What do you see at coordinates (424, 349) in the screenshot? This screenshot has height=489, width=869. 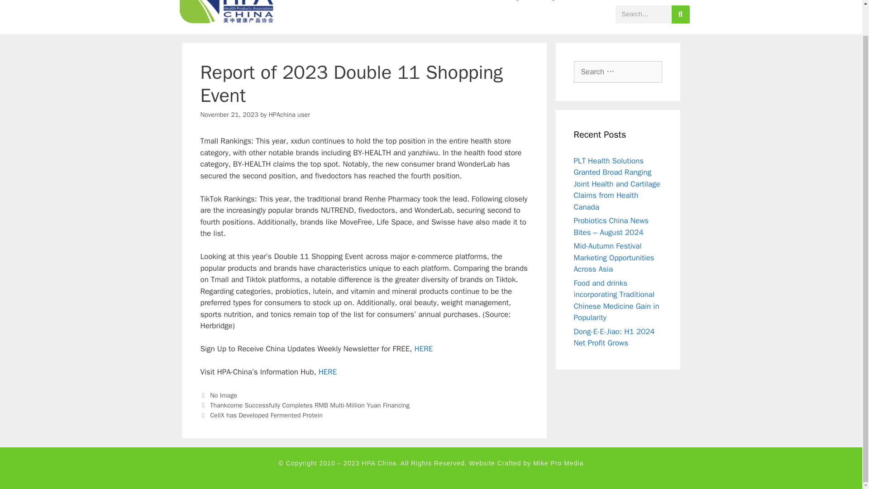 I see `HERE` at bounding box center [424, 349].